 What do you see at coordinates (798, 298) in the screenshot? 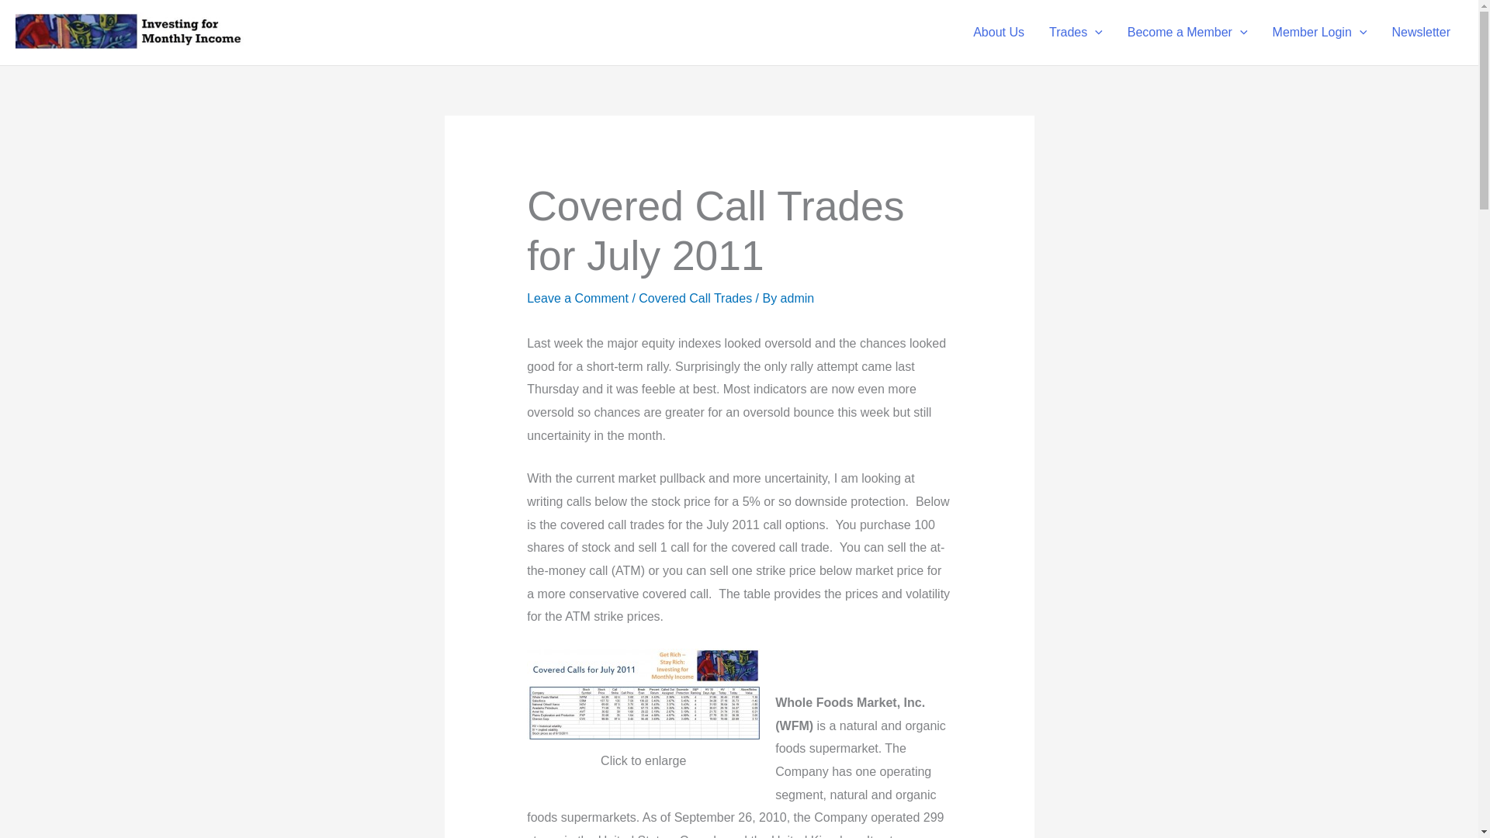
I see `View all posts by admin` at bounding box center [798, 298].